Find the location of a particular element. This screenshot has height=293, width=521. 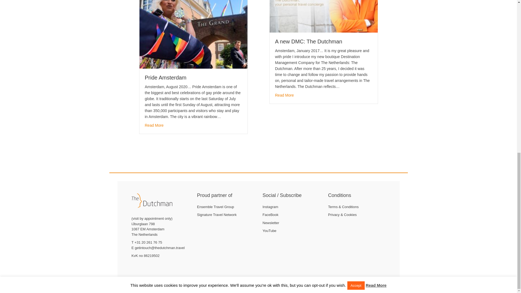

Read More is located at coordinates (284, 95).